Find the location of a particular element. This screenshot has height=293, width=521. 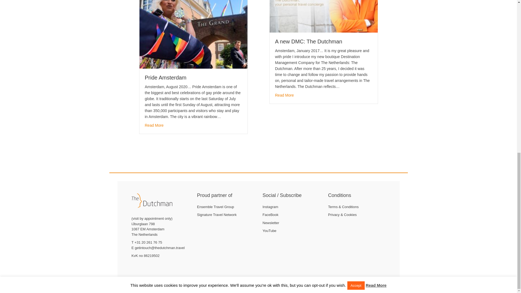

Read More is located at coordinates (284, 95).